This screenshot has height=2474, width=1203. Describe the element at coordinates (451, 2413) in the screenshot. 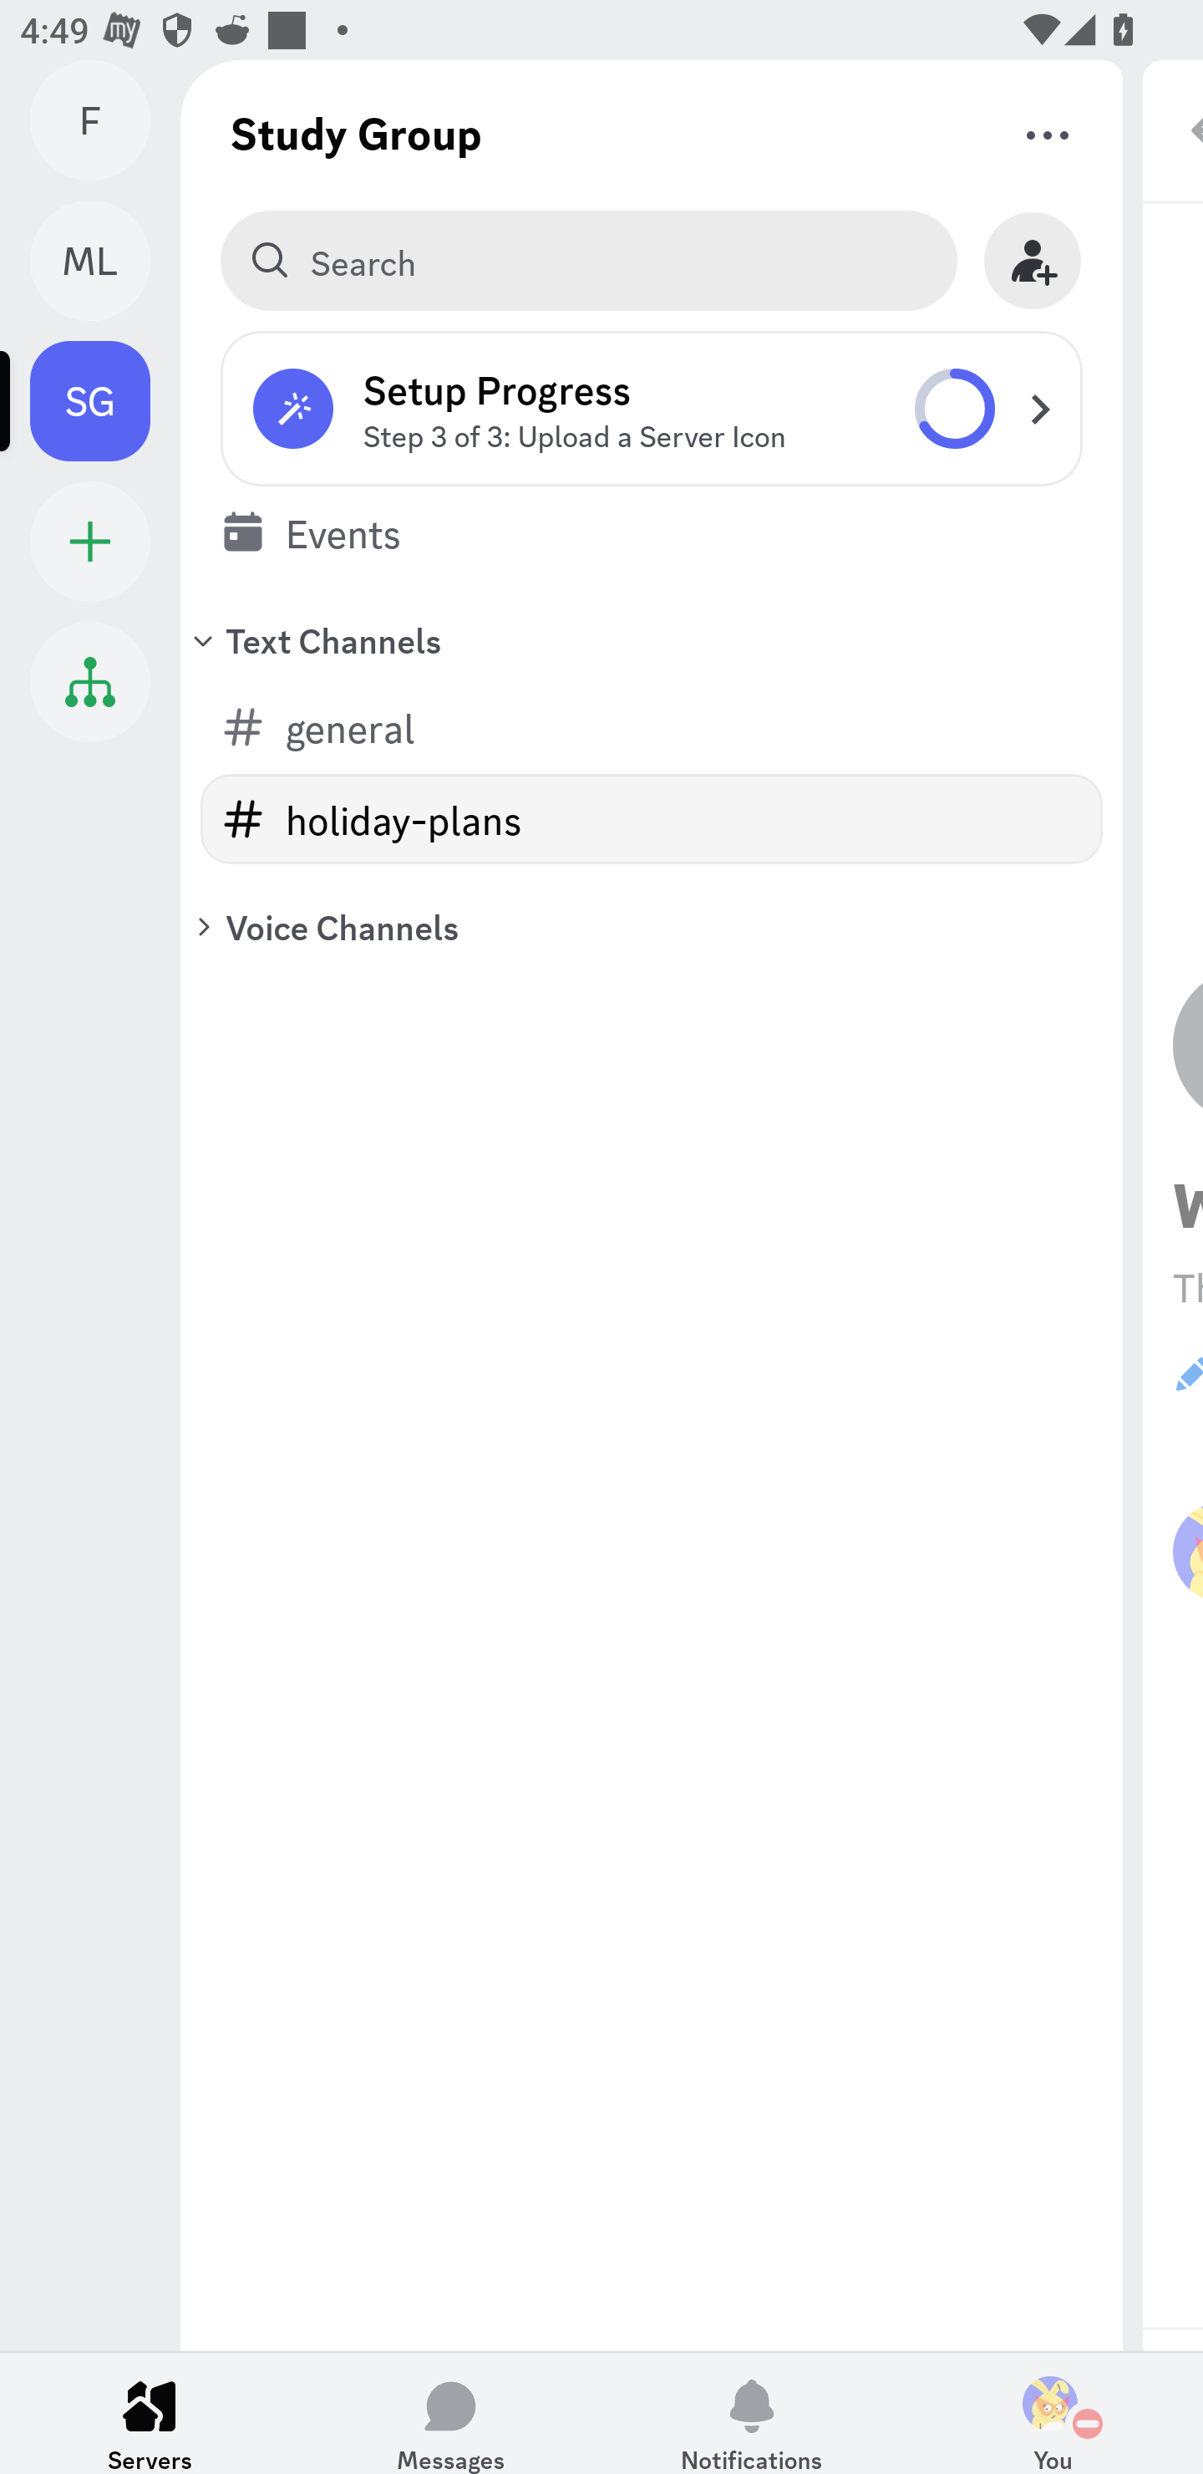

I see `Messages` at that location.